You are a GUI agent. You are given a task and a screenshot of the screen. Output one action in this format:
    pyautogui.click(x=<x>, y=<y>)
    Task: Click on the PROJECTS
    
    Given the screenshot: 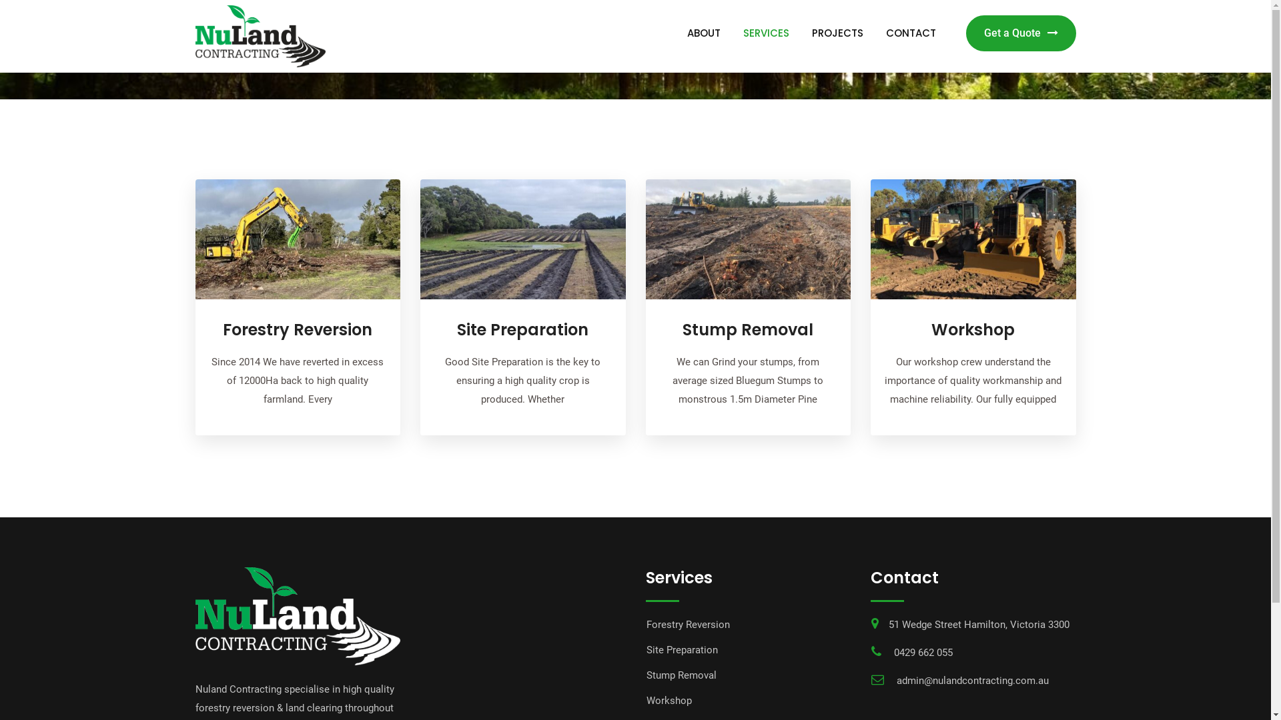 What is the action you would take?
    pyautogui.click(x=838, y=33)
    